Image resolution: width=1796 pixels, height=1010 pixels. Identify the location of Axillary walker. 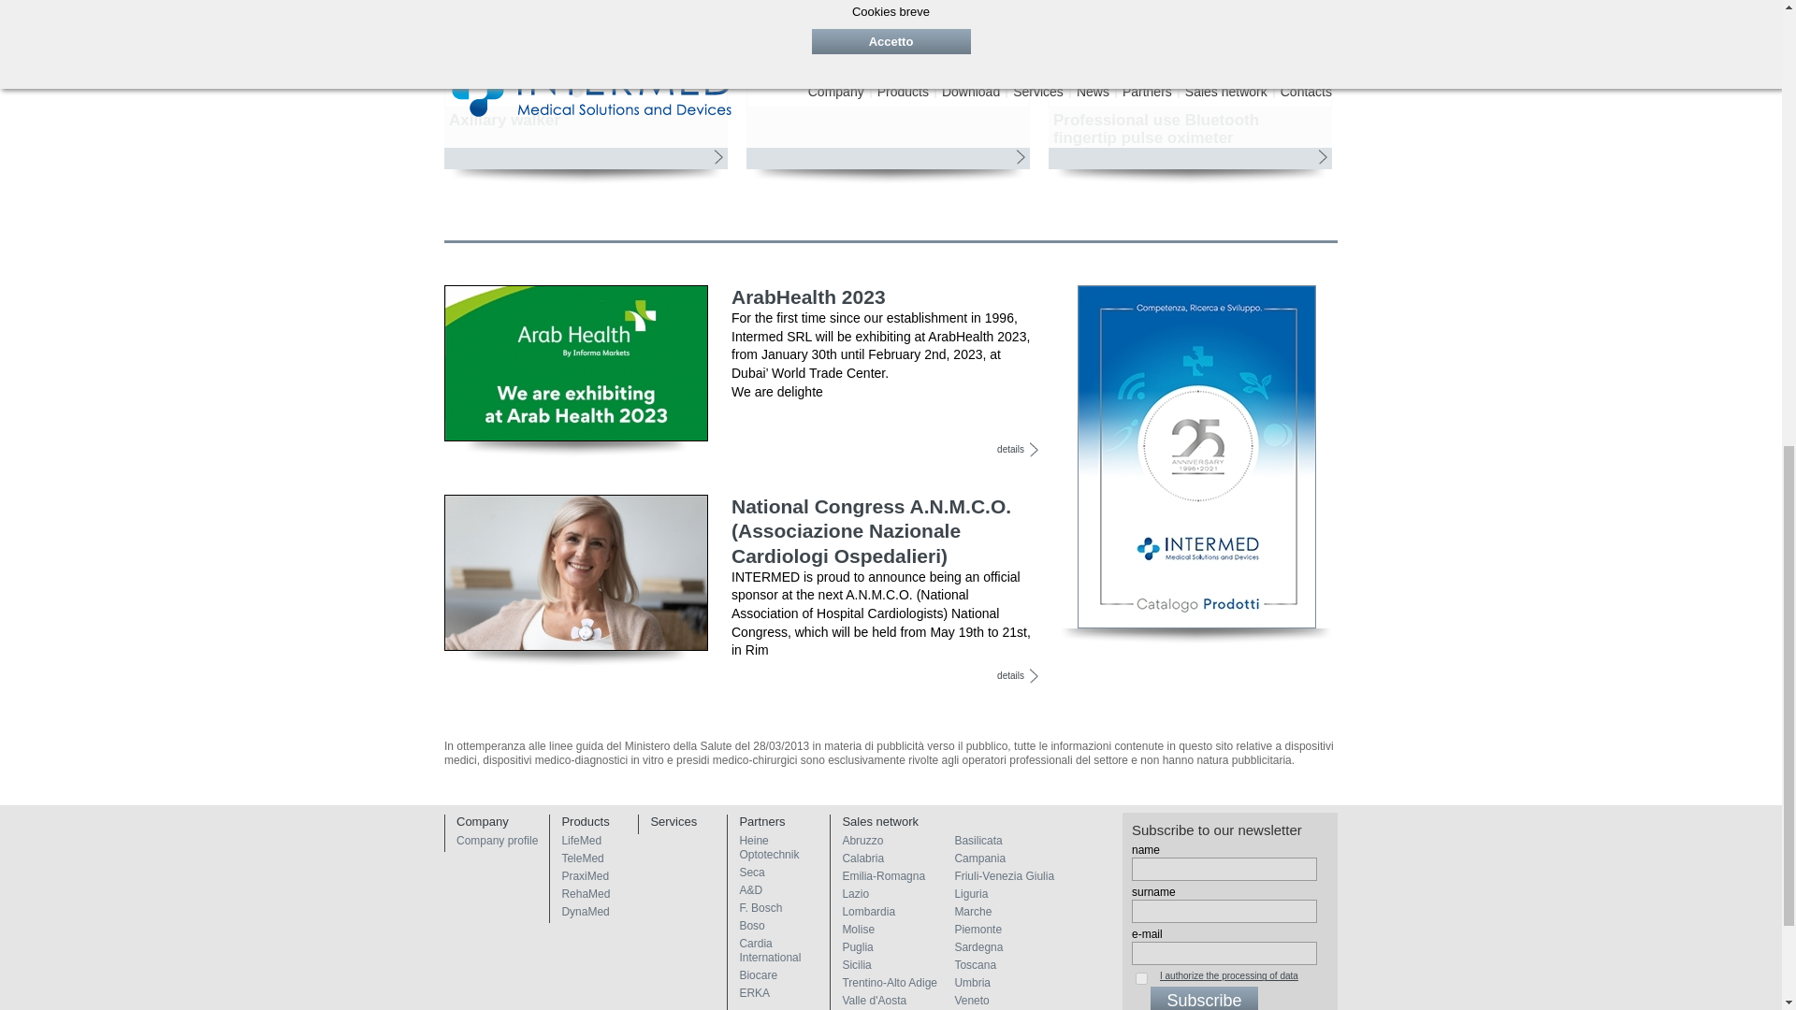
(586, 53).